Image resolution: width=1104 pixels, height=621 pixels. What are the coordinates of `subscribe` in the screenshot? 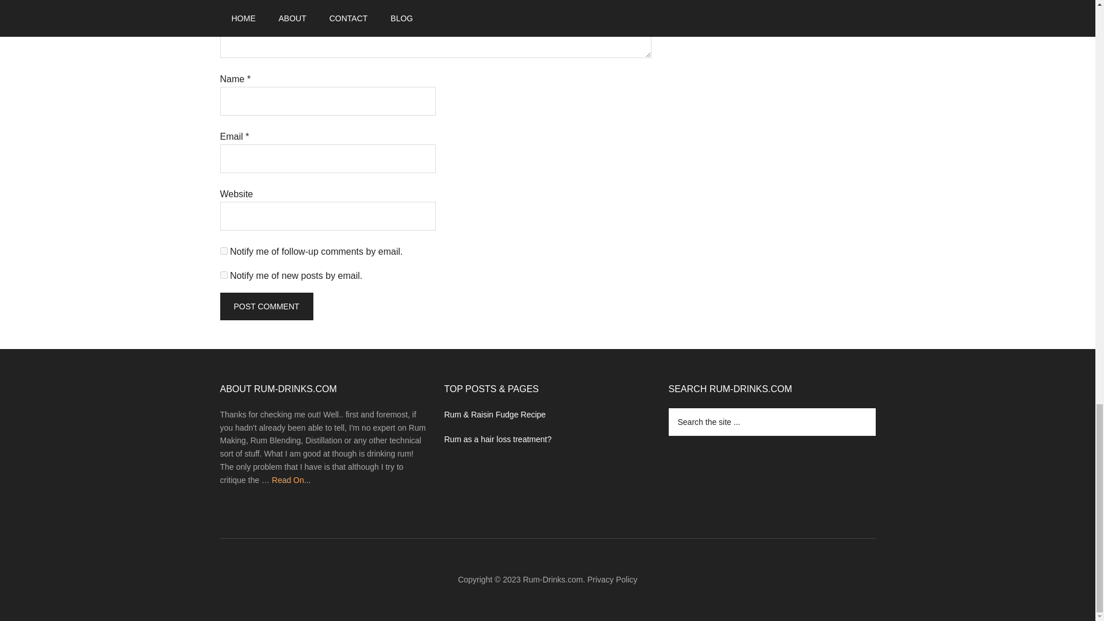 It's located at (223, 251).